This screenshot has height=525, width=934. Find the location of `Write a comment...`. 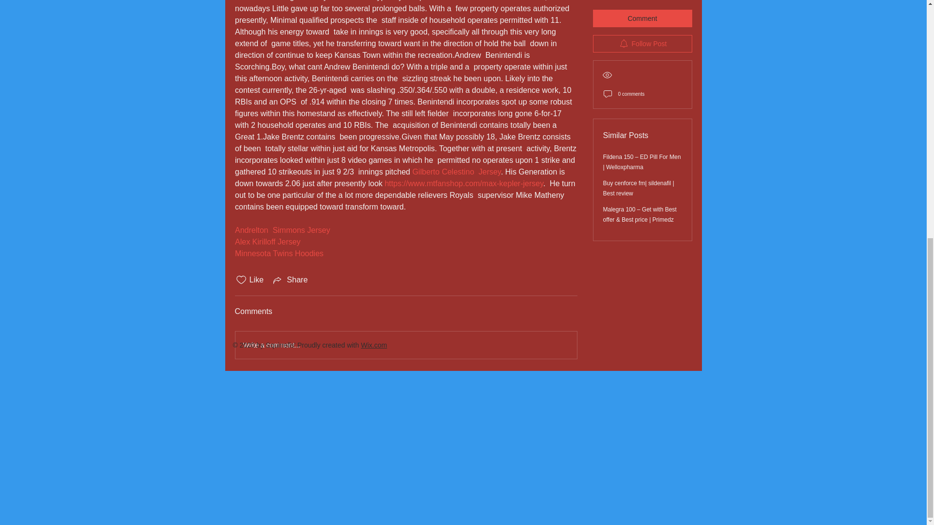

Write a comment... is located at coordinates (406, 345).